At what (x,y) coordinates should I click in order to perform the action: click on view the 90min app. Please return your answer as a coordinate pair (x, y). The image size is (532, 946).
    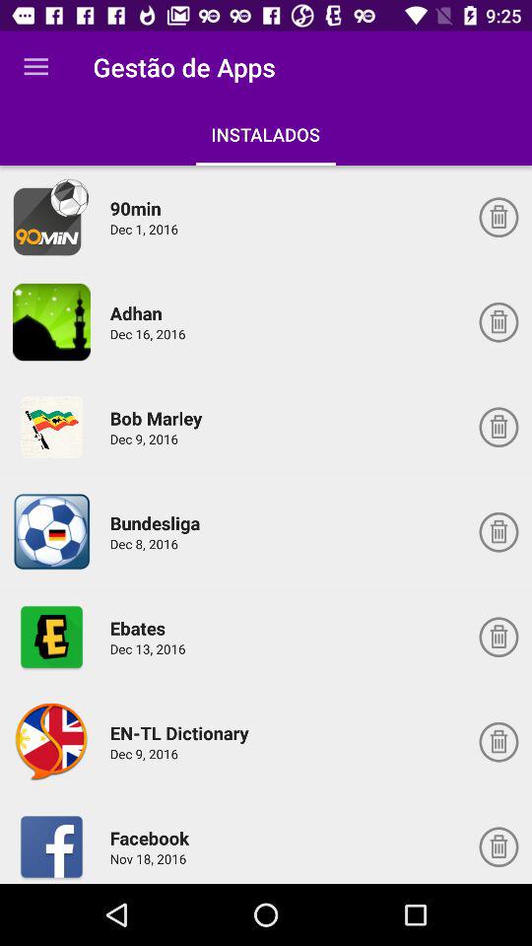
    Looking at the image, I should click on (51, 217).